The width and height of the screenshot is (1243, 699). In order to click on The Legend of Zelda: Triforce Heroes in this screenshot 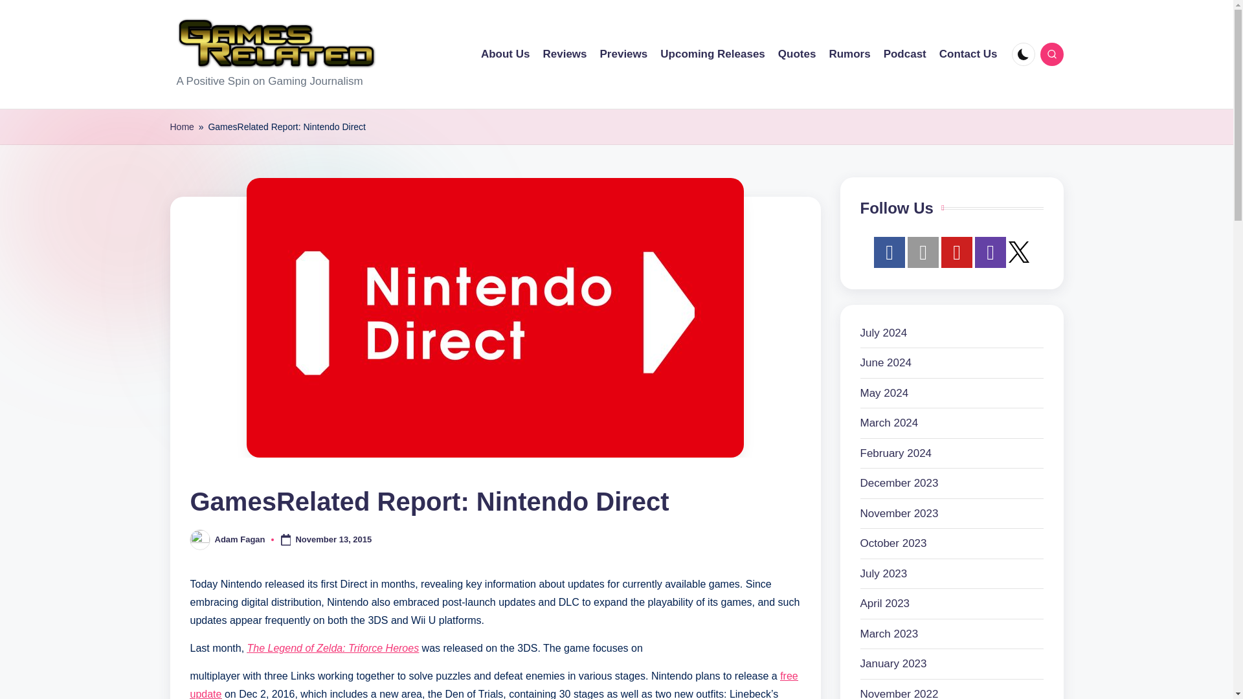, I will do `click(333, 647)`.